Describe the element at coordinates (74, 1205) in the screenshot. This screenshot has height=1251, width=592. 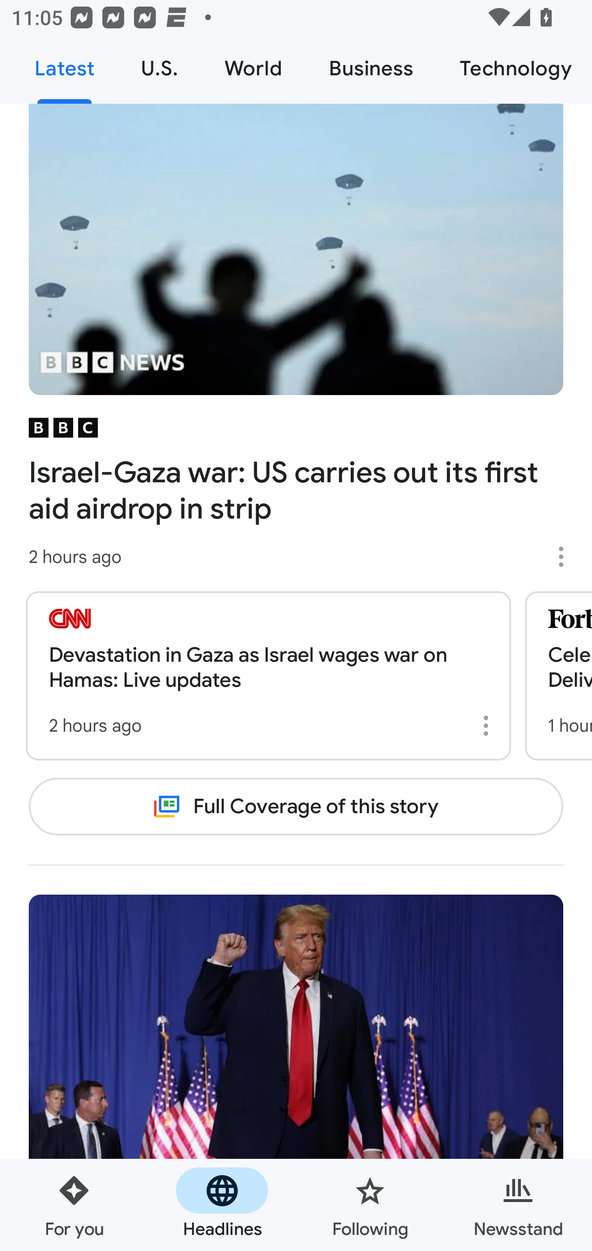
I see `For you` at that location.